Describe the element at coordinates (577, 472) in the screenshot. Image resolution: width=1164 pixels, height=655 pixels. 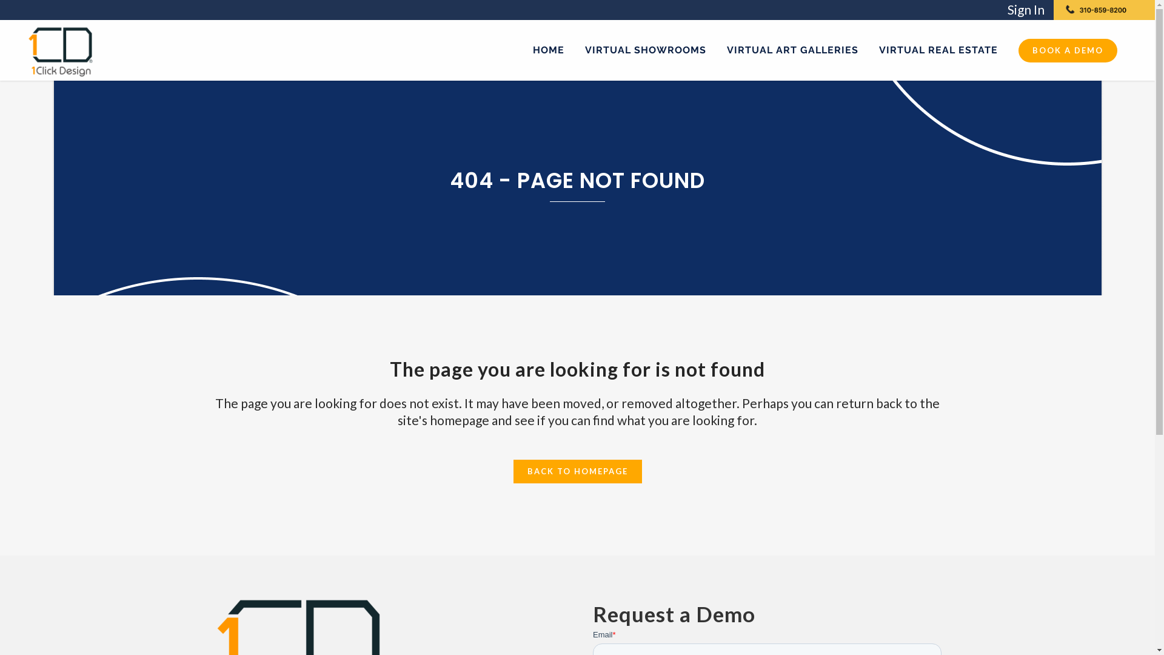
I see `BACK TO HOMEPAGE` at that location.